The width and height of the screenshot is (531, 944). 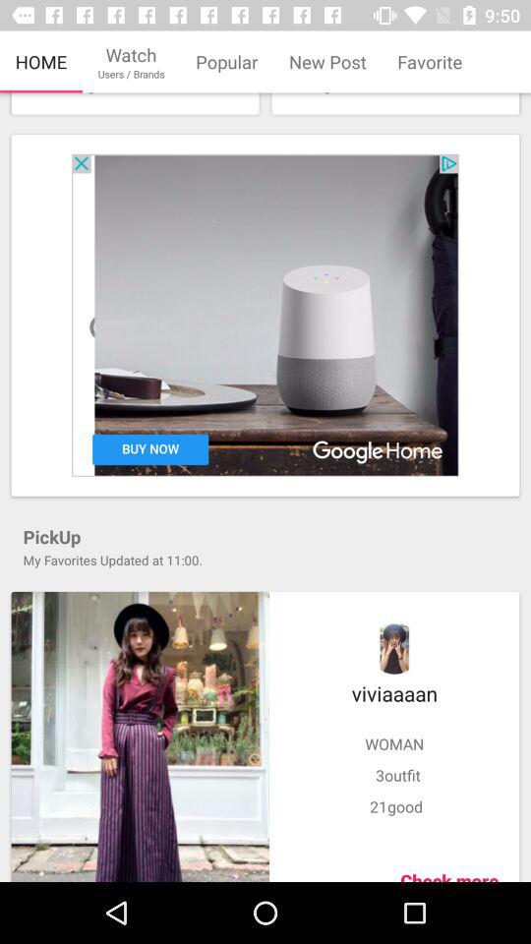 What do you see at coordinates (394, 648) in the screenshot?
I see `click the image which is above viviaaaan` at bounding box center [394, 648].